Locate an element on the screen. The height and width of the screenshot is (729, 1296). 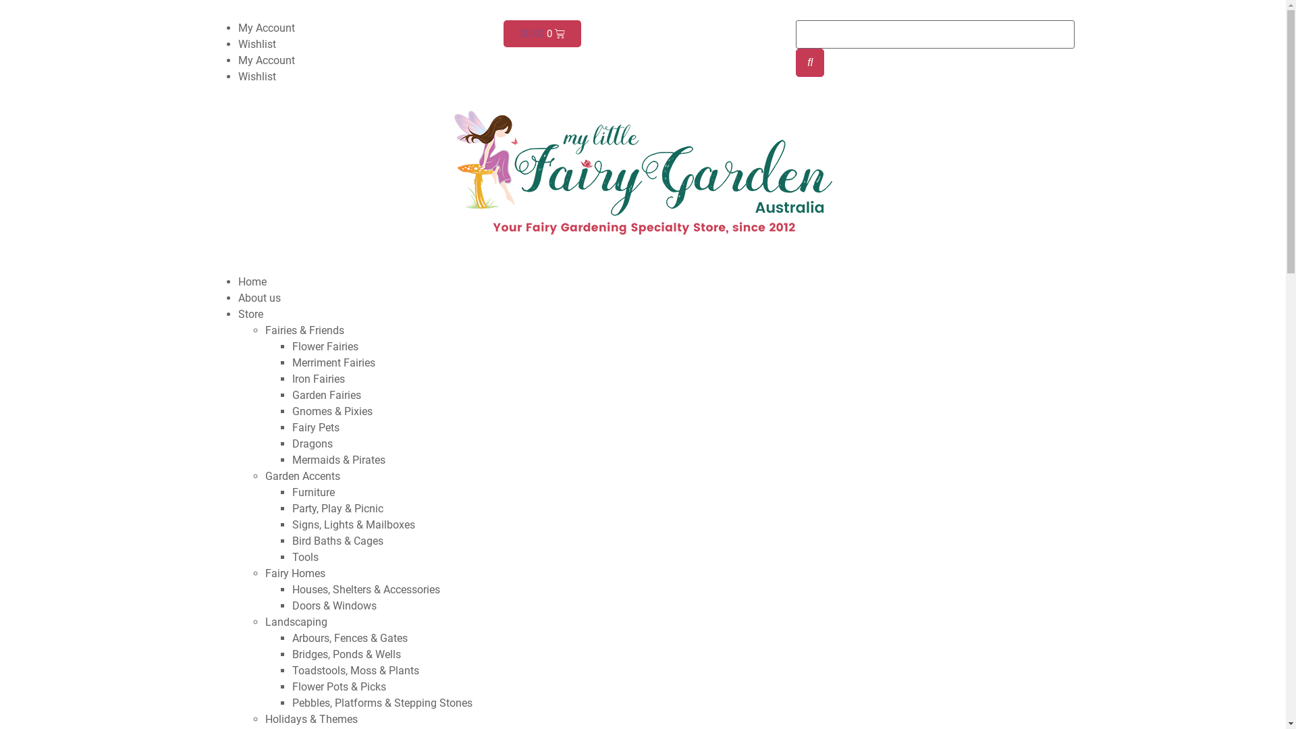
Home is located at coordinates (252, 282).